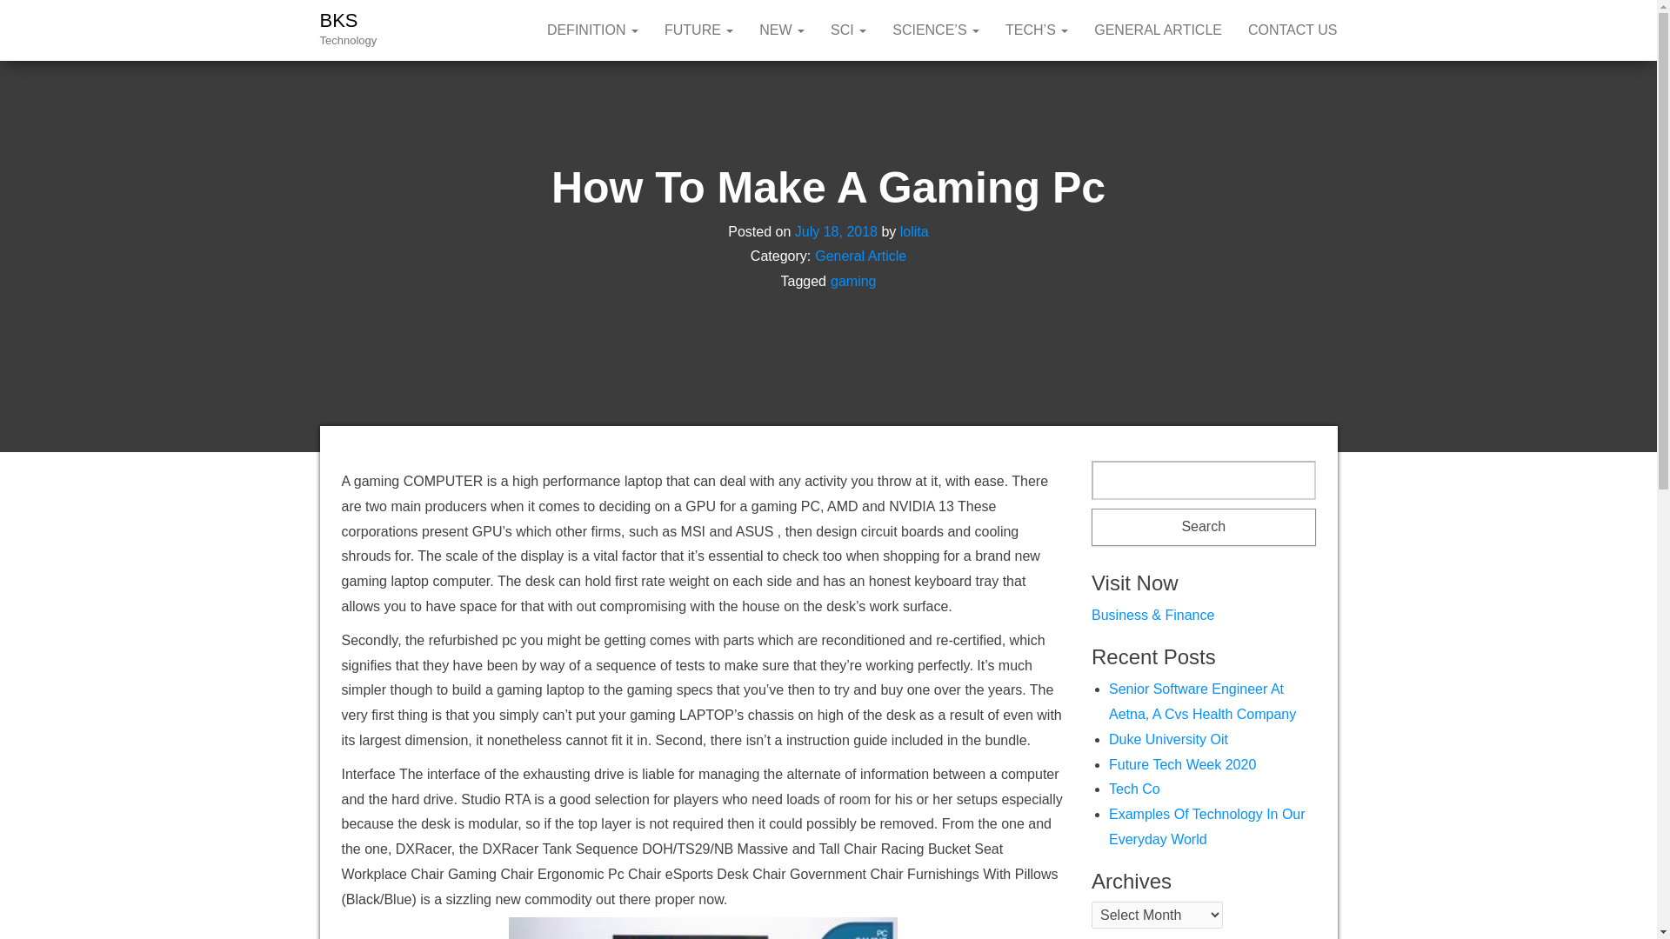 The width and height of the screenshot is (1670, 939). I want to click on New, so click(782, 30).